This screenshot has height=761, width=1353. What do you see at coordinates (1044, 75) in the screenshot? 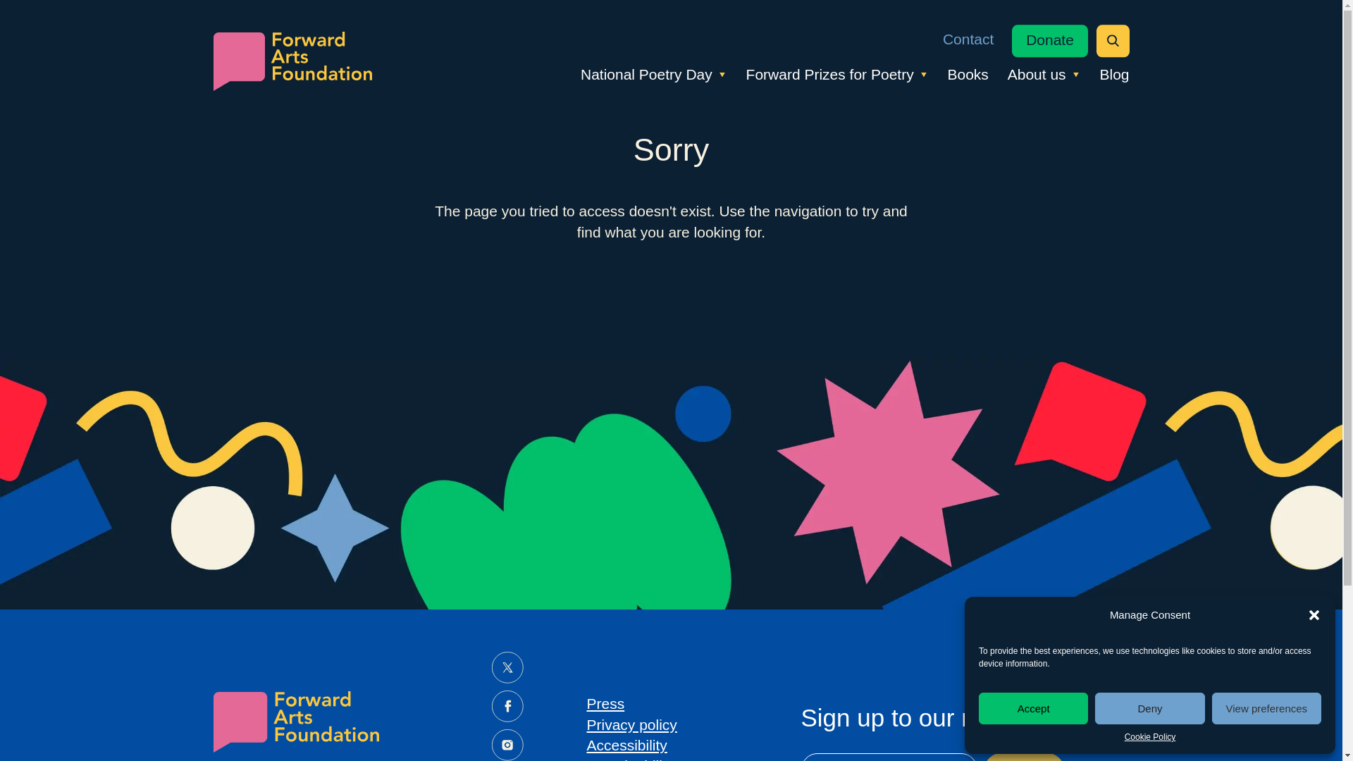
I see `About us` at bounding box center [1044, 75].